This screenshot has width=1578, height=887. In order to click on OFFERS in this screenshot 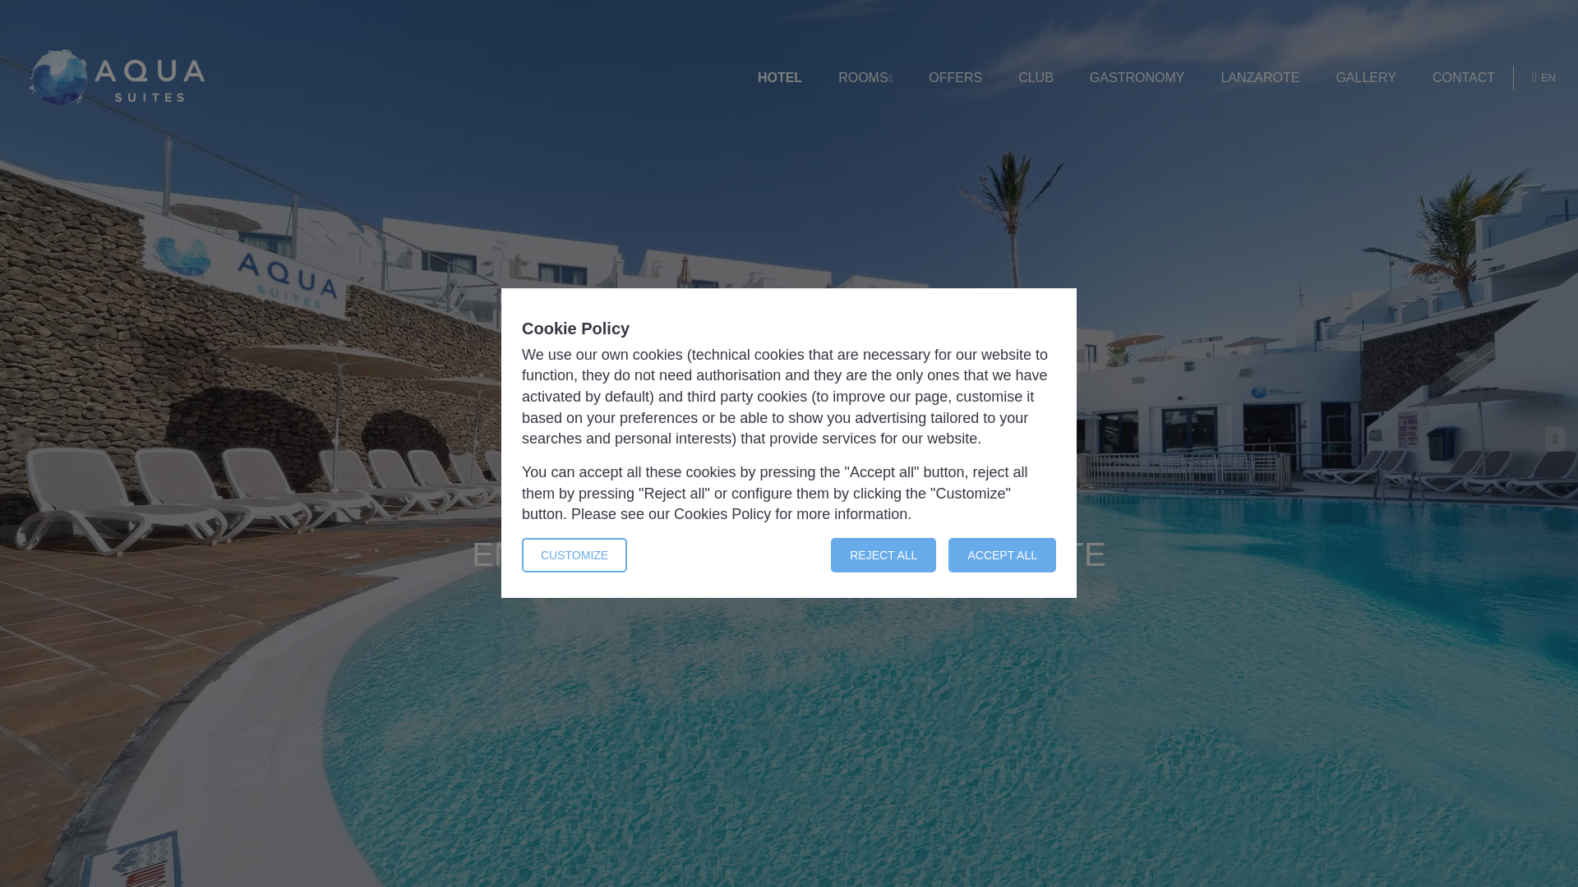, I will do `click(955, 78)`.